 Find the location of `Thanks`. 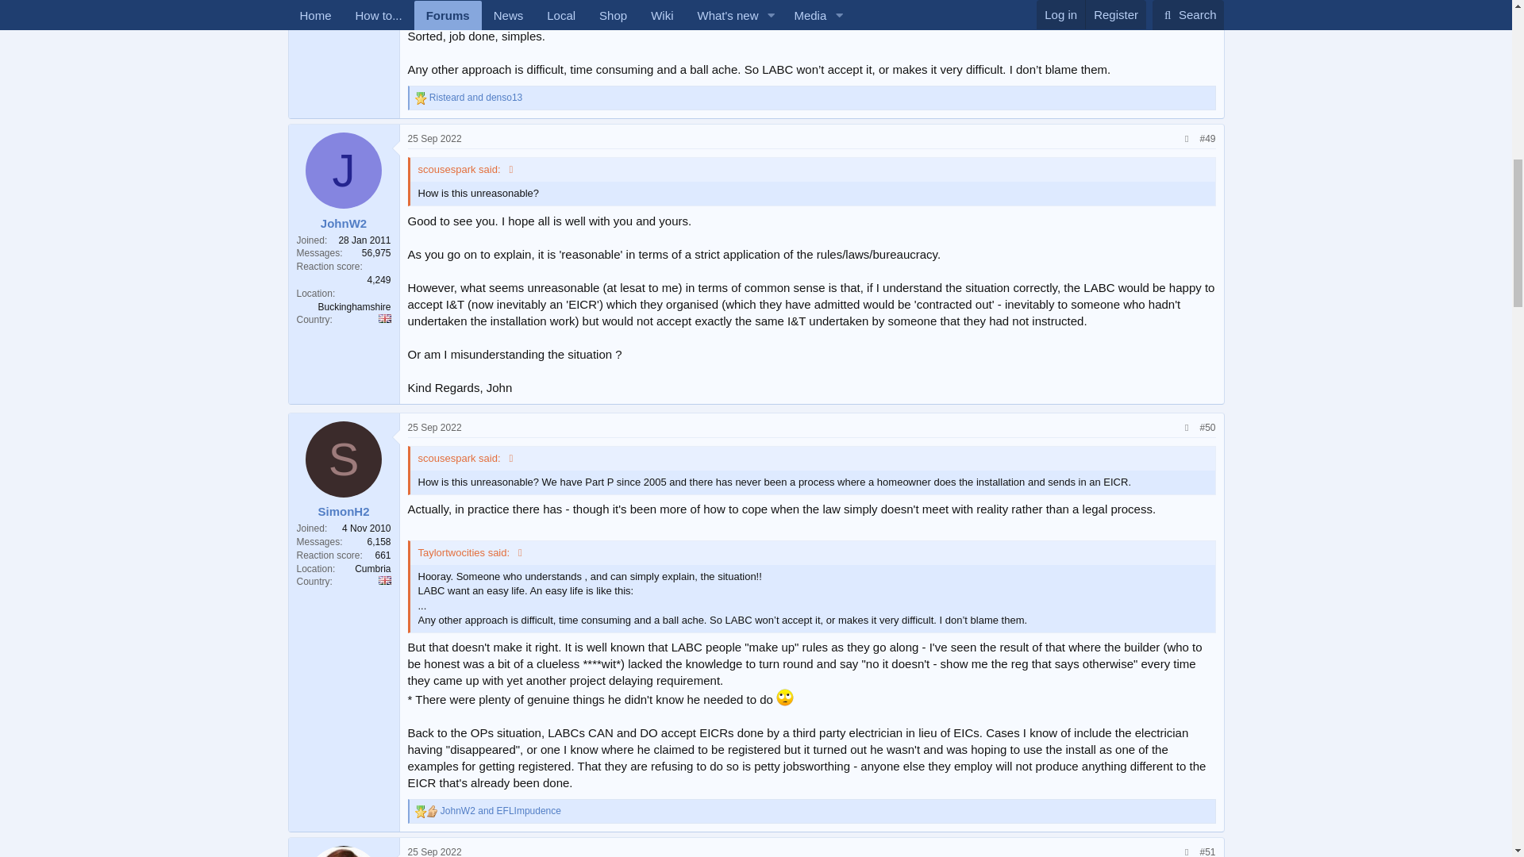

Thanks is located at coordinates (421, 98).